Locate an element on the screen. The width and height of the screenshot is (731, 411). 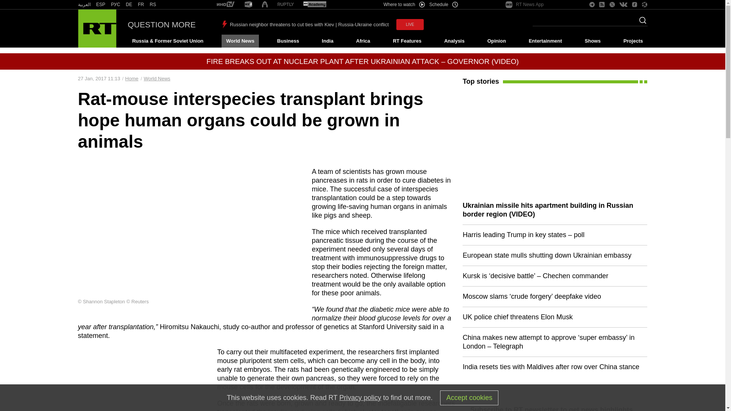
Where to watch is located at coordinates (404, 5).